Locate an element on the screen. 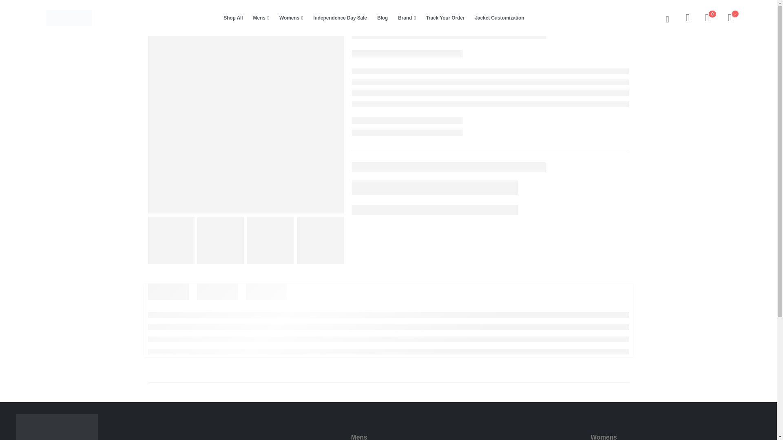 Image resolution: width=783 pixels, height=440 pixels. My Account is located at coordinates (688, 18).